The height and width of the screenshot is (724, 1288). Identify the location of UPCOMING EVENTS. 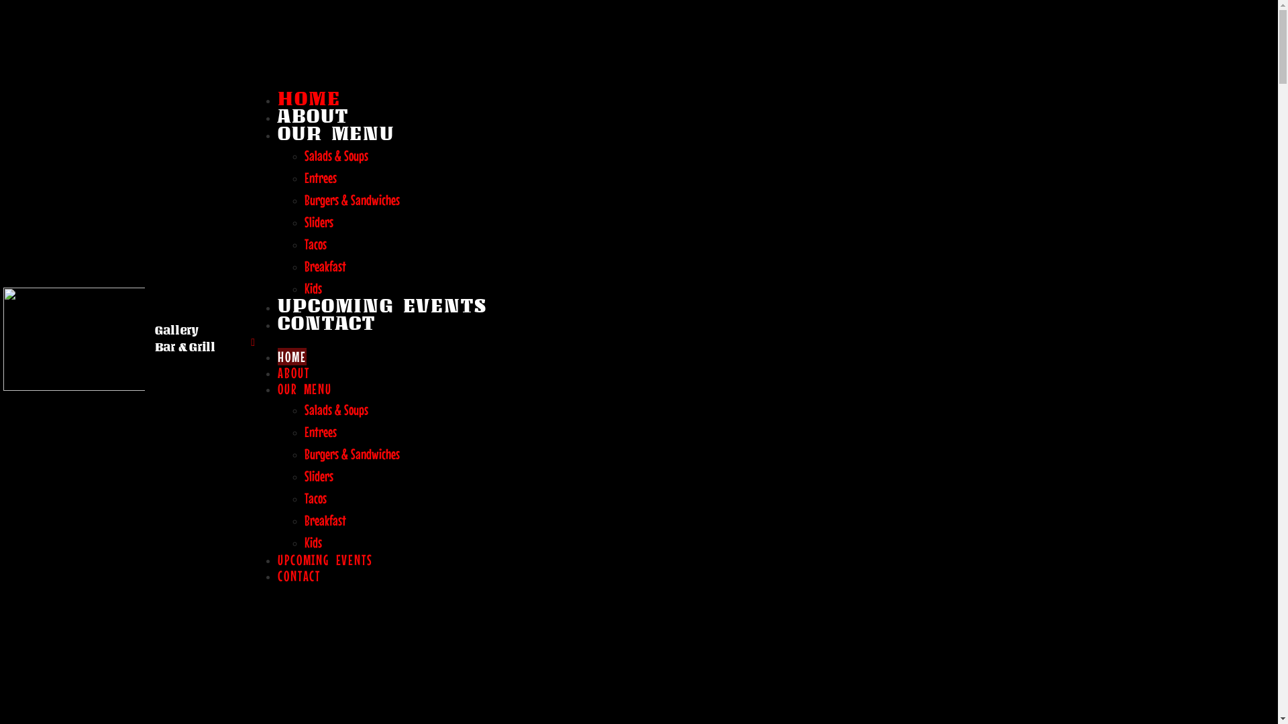
(382, 306).